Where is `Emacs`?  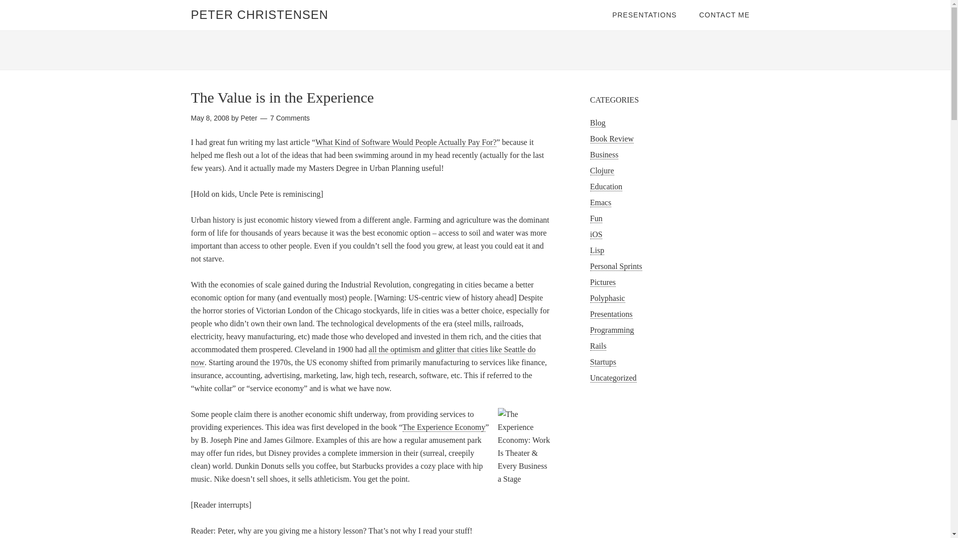 Emacs is located at coordinates (600, 202).